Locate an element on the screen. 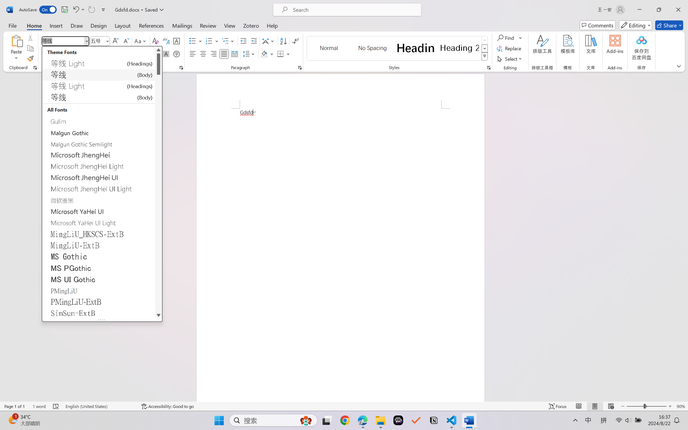 Image resolution: width=688 pixels, height=430 pixels. Enclose Characters... is located at coordinates (177, 54).